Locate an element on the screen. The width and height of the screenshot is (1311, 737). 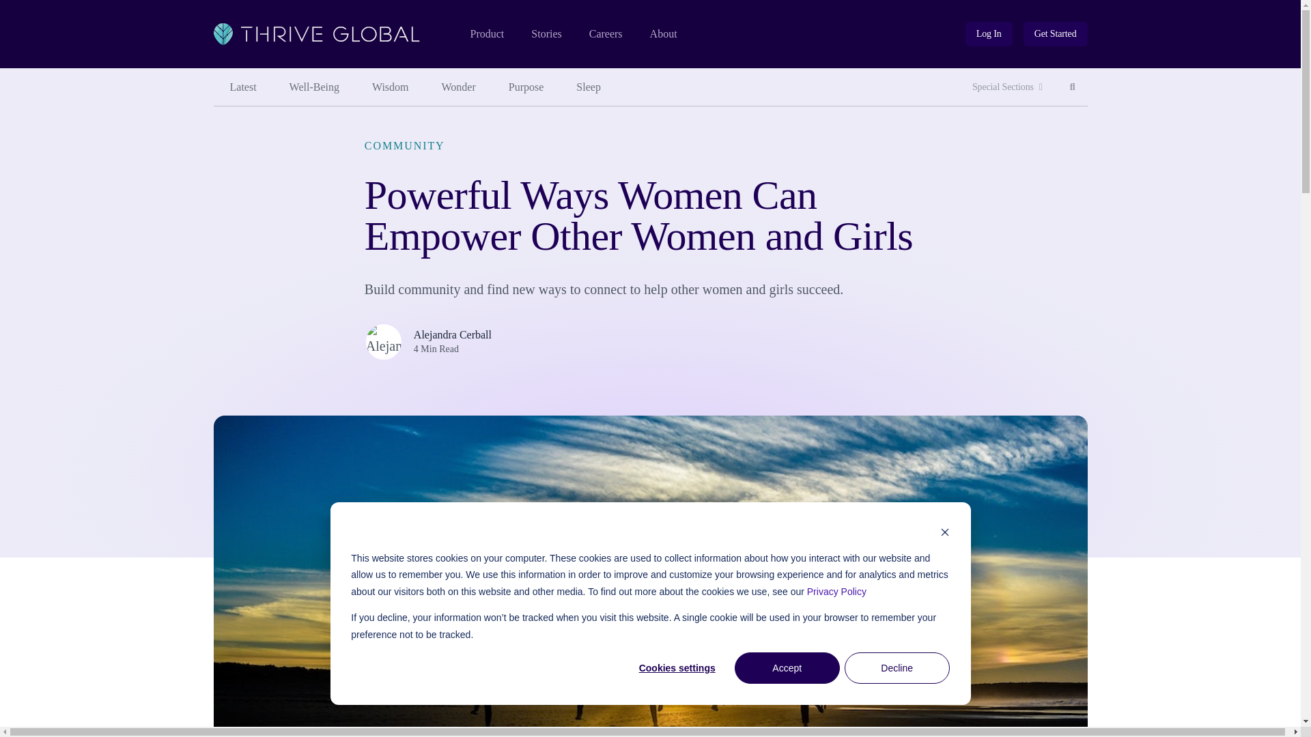
Sleep is located at coordinates (1007, 87).